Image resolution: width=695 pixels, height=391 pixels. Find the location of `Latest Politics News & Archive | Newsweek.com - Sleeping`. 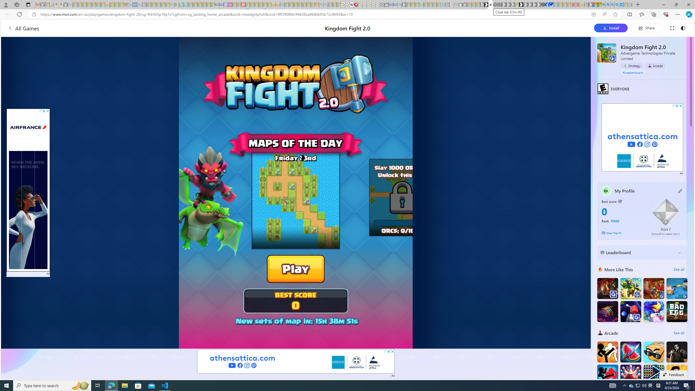

Latest Politics News & Archive | Newsweek.com - Sleeping is located at coordinates (243, 5).